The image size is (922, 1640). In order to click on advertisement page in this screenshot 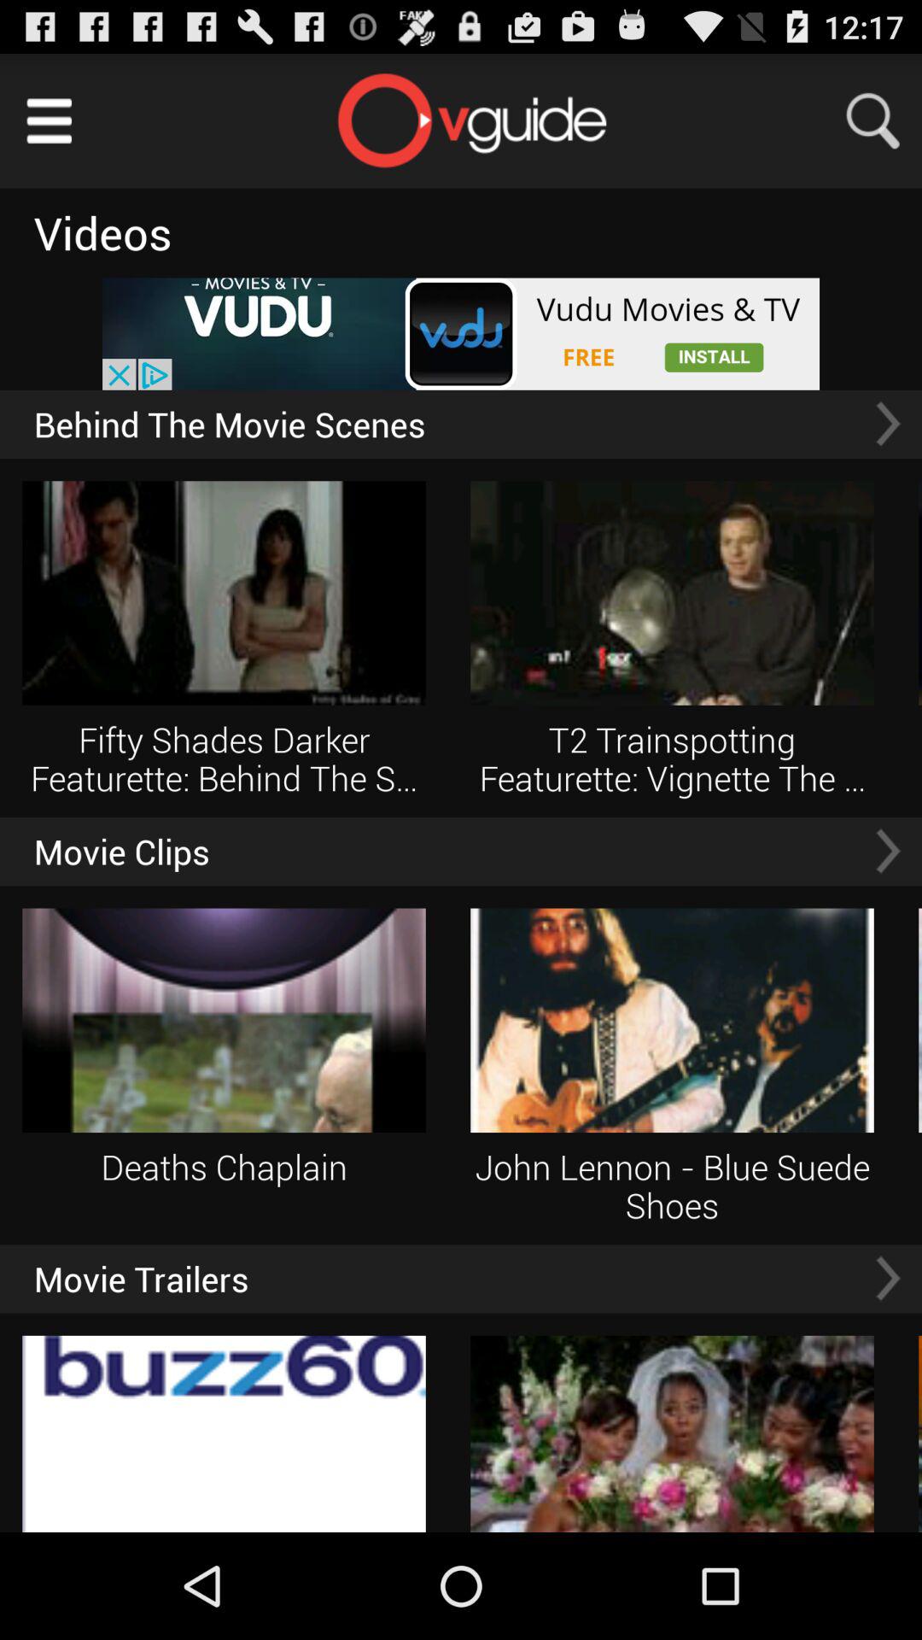, I will do `click(461, 333)`.